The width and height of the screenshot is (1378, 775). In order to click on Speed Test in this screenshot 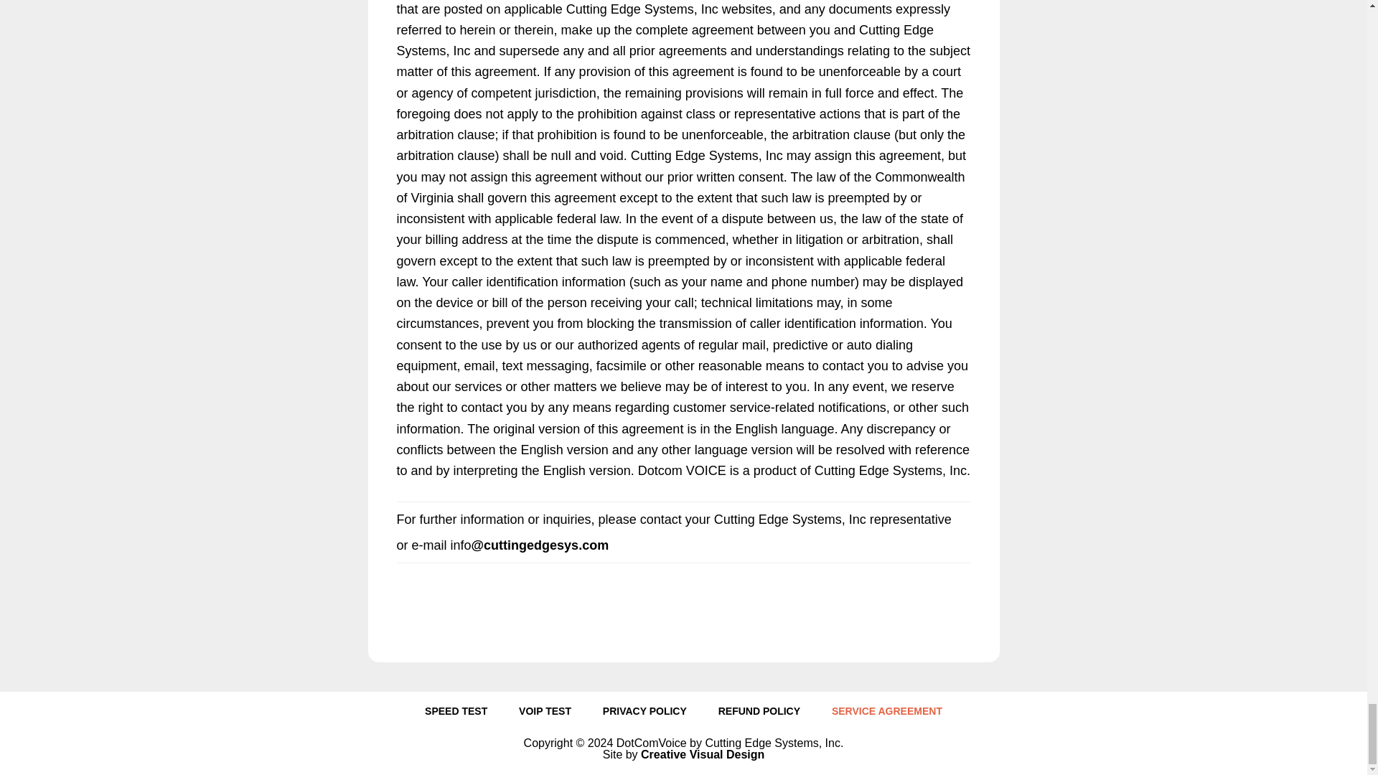, I will do `click(456, 714)`.